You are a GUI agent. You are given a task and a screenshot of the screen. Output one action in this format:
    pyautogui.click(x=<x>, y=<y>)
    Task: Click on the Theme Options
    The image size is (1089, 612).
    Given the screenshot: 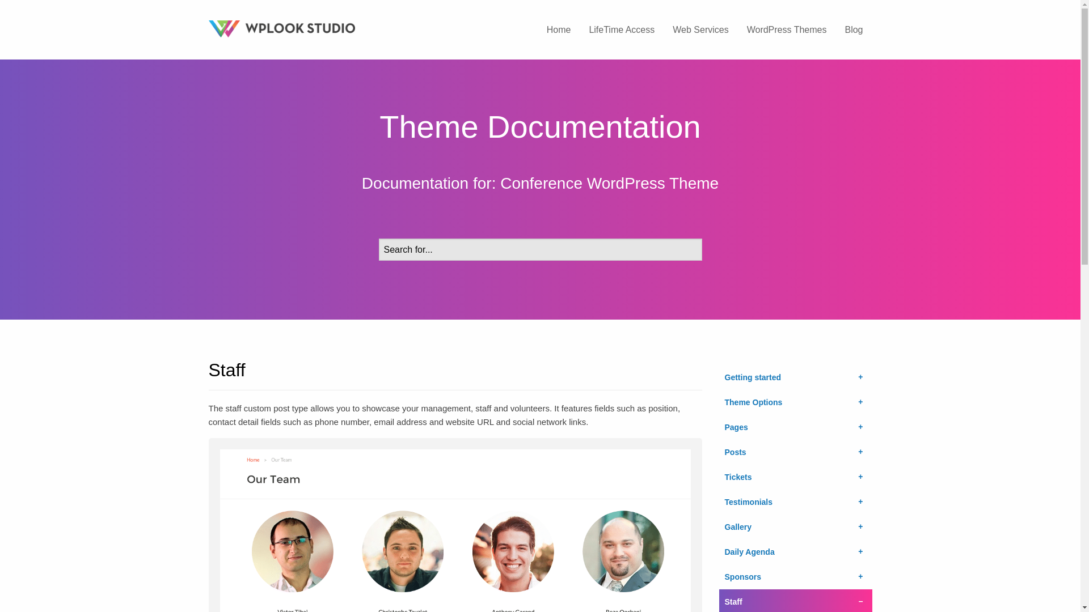 What is the action you would take?
    pyautogui.click(x=795, y=402)
    